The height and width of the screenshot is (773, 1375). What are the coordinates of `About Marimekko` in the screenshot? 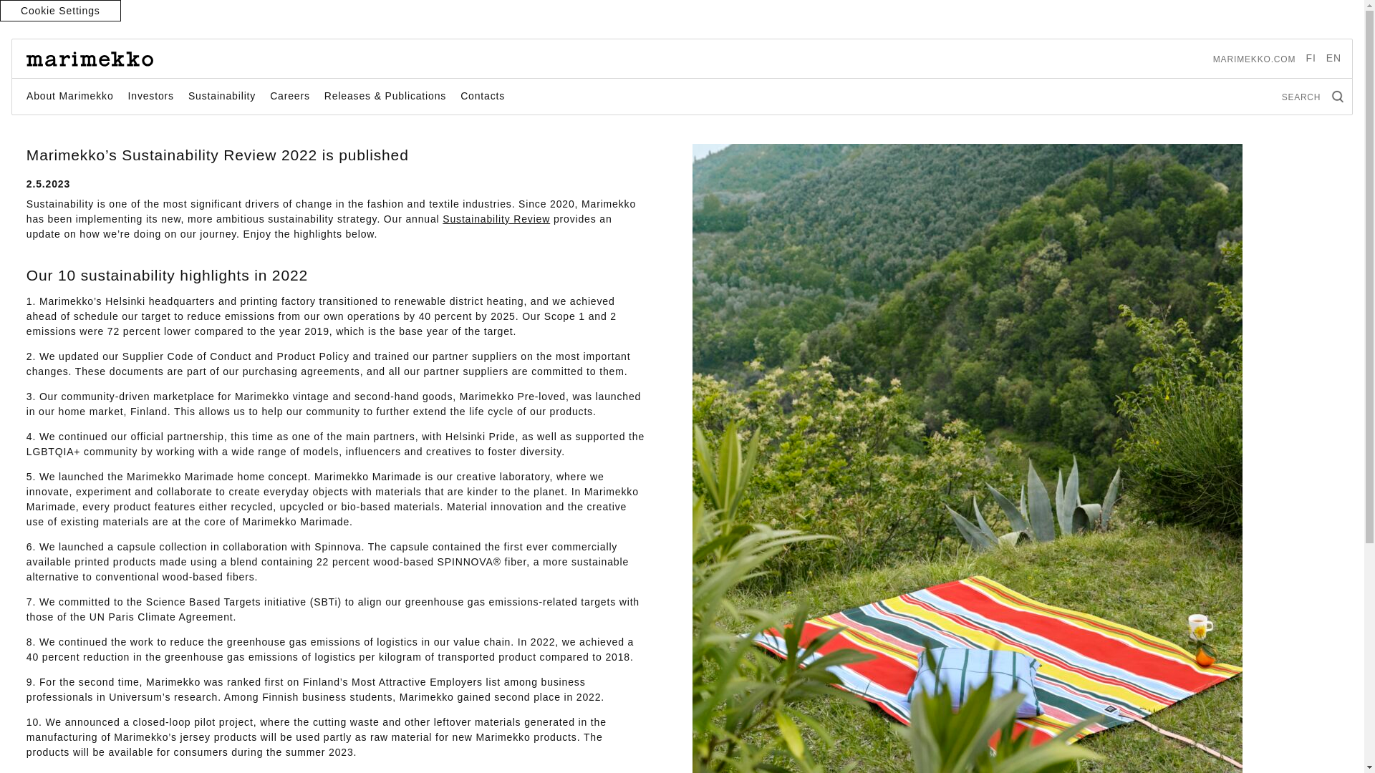 It's located at (70, 96).